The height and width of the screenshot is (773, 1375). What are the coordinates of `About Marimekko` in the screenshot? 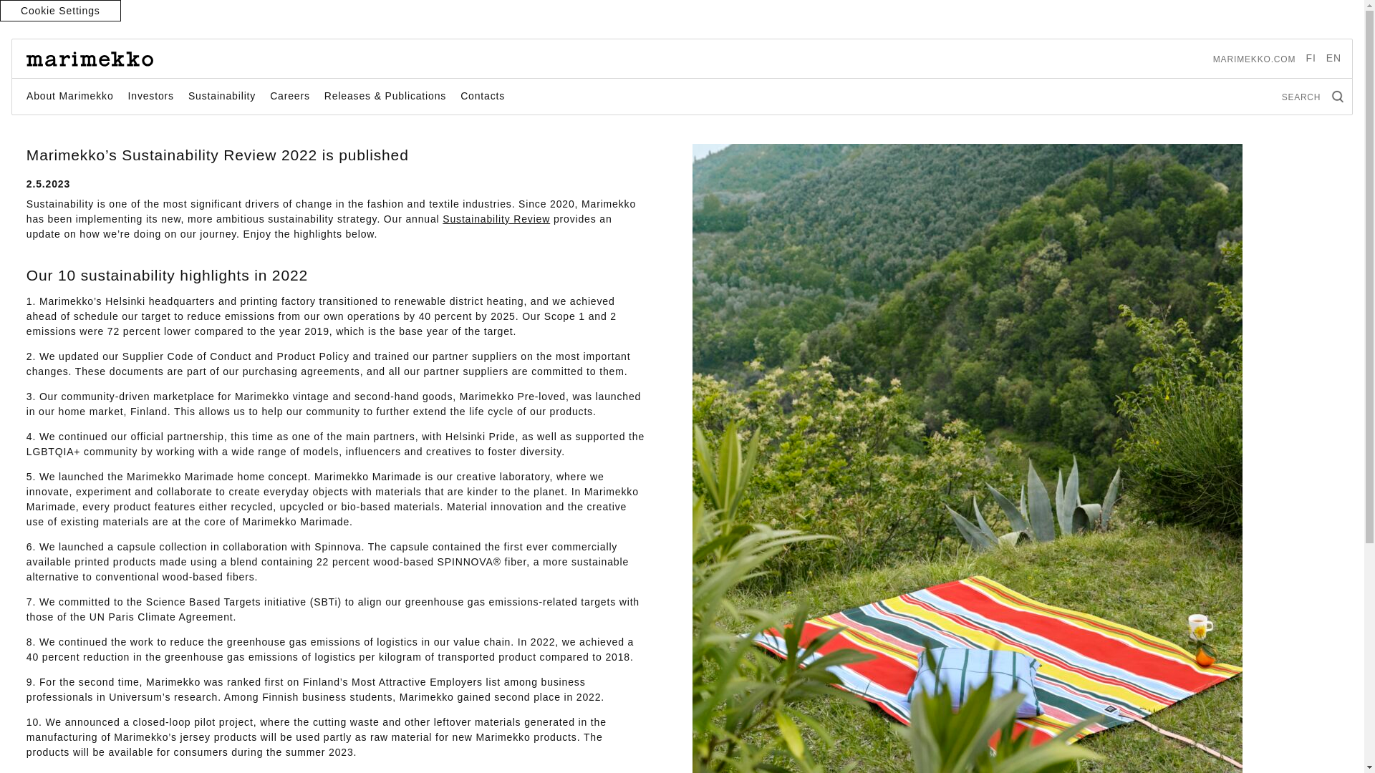 It's located at (70, 96).